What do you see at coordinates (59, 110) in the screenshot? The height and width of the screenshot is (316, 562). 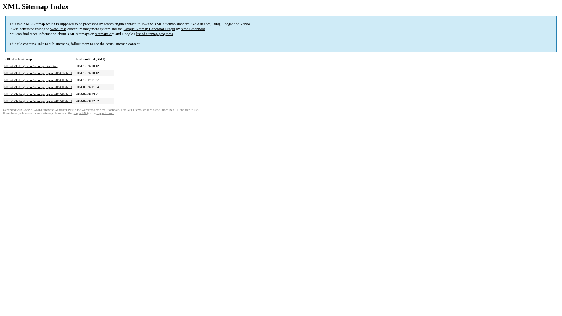 I see `Google (XML) Sitemaps Generator Plugin for WordPress` at bounding box center [59, 110].